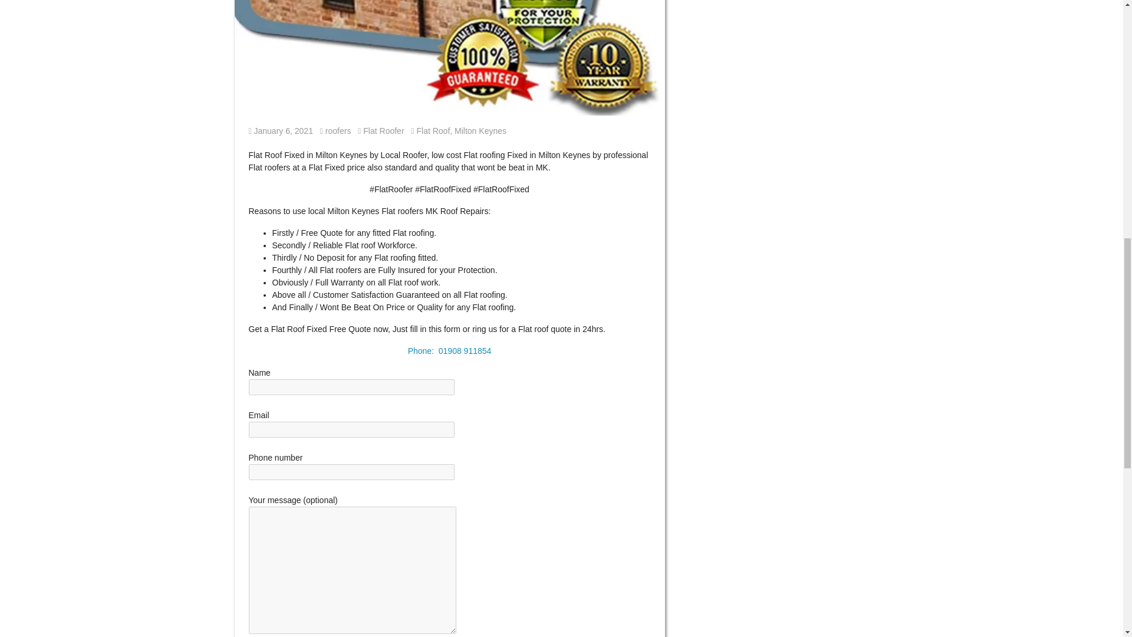  I want to click on Milton Keynes, so click(433, 131).